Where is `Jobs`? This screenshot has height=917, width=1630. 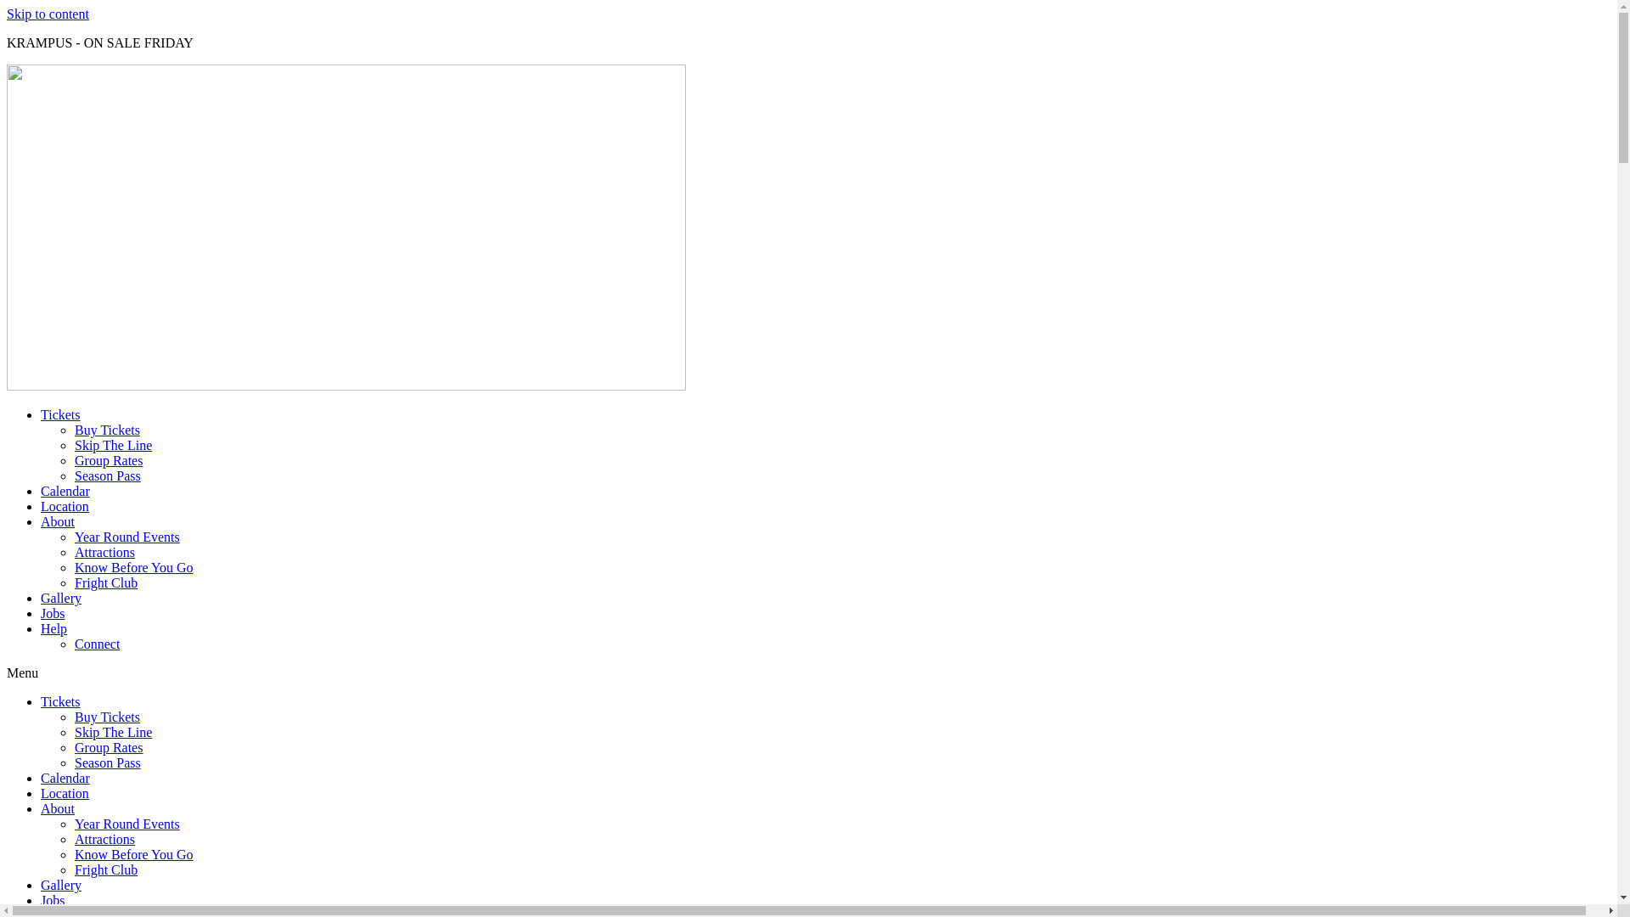 Jobs is located at coordinates (53, 613).